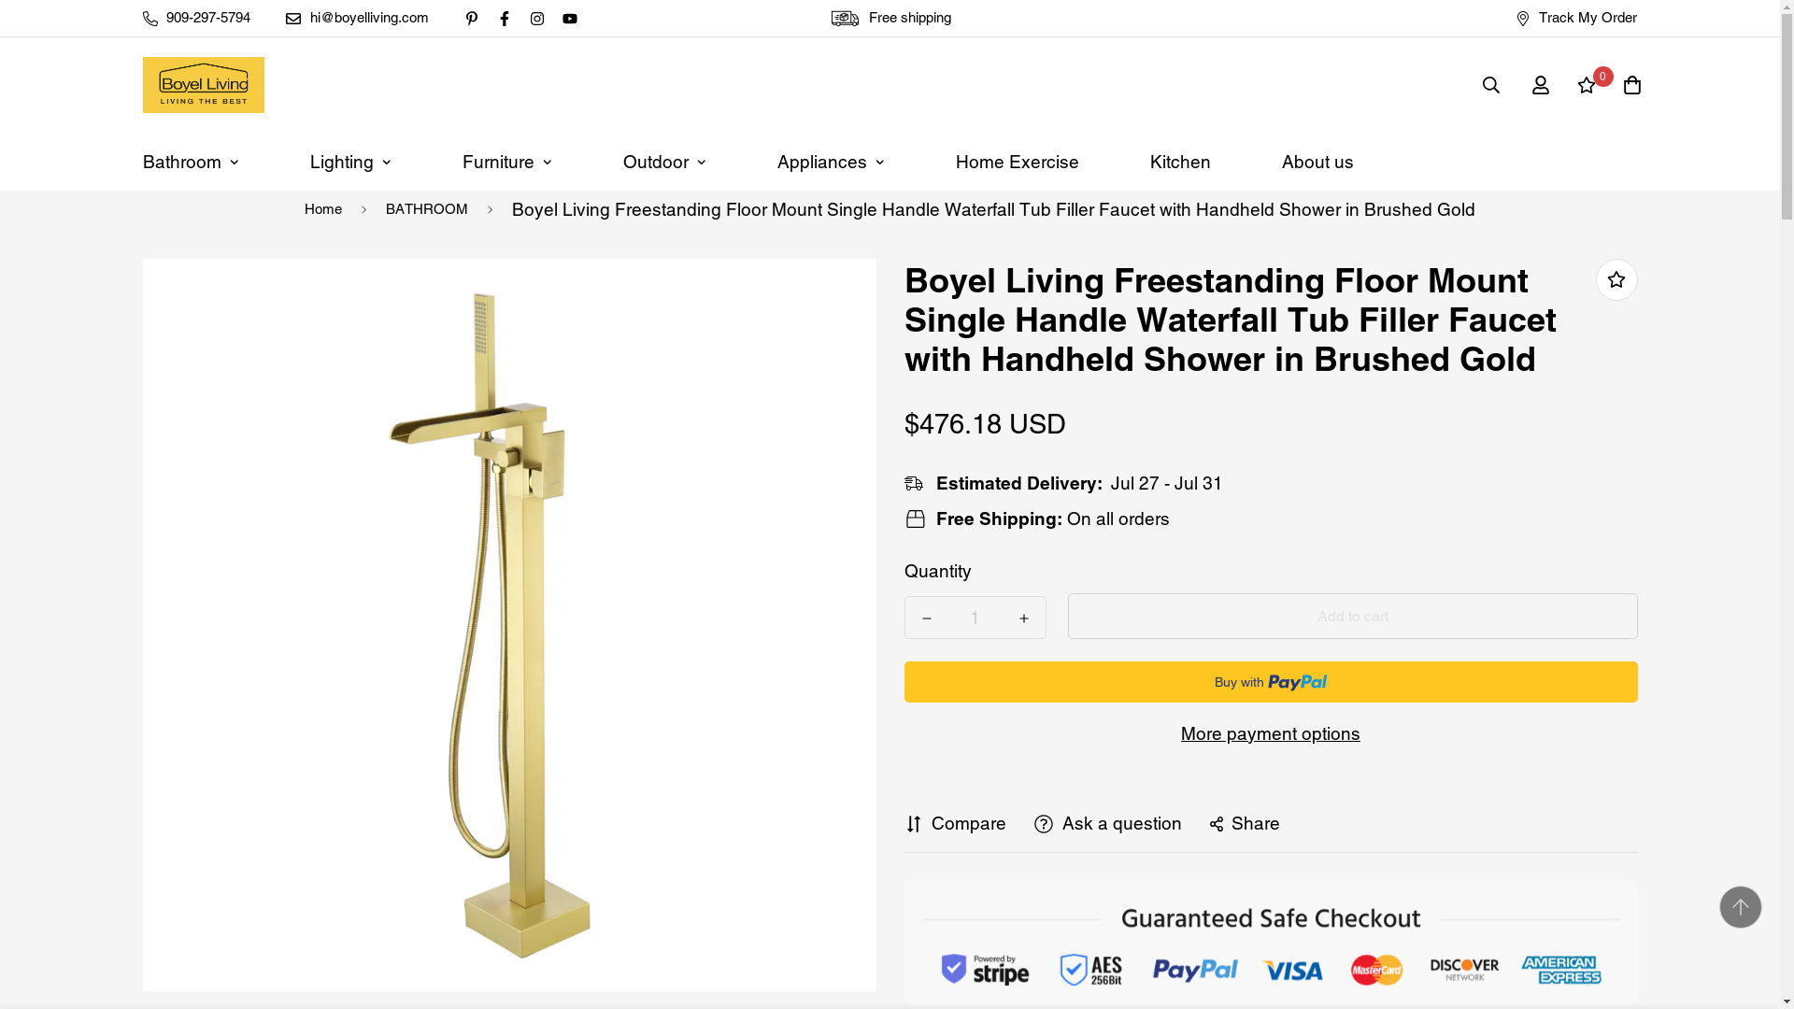 The image size is (1794, 1009). Describe the element at coordinates (202, 85) in the screenshot. I see `BOYEL LIVING` at that location.